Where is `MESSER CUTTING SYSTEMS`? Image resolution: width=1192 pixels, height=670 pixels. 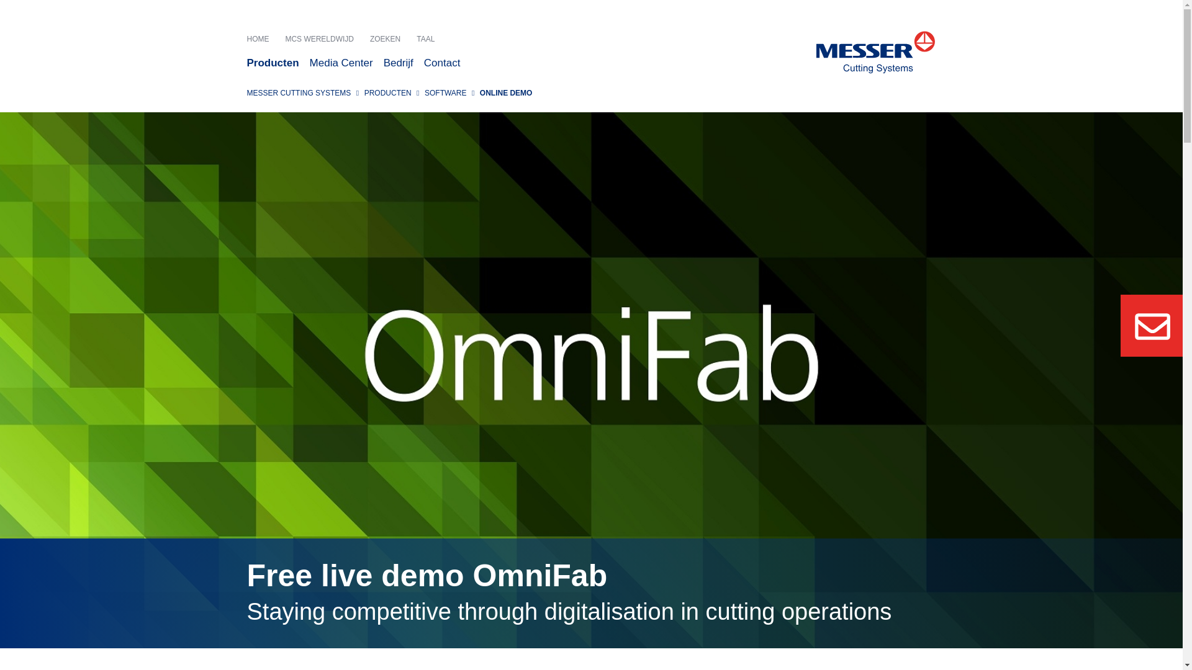
MESSER CUTTING SYSTEMS is located at coordinates (299, 92).